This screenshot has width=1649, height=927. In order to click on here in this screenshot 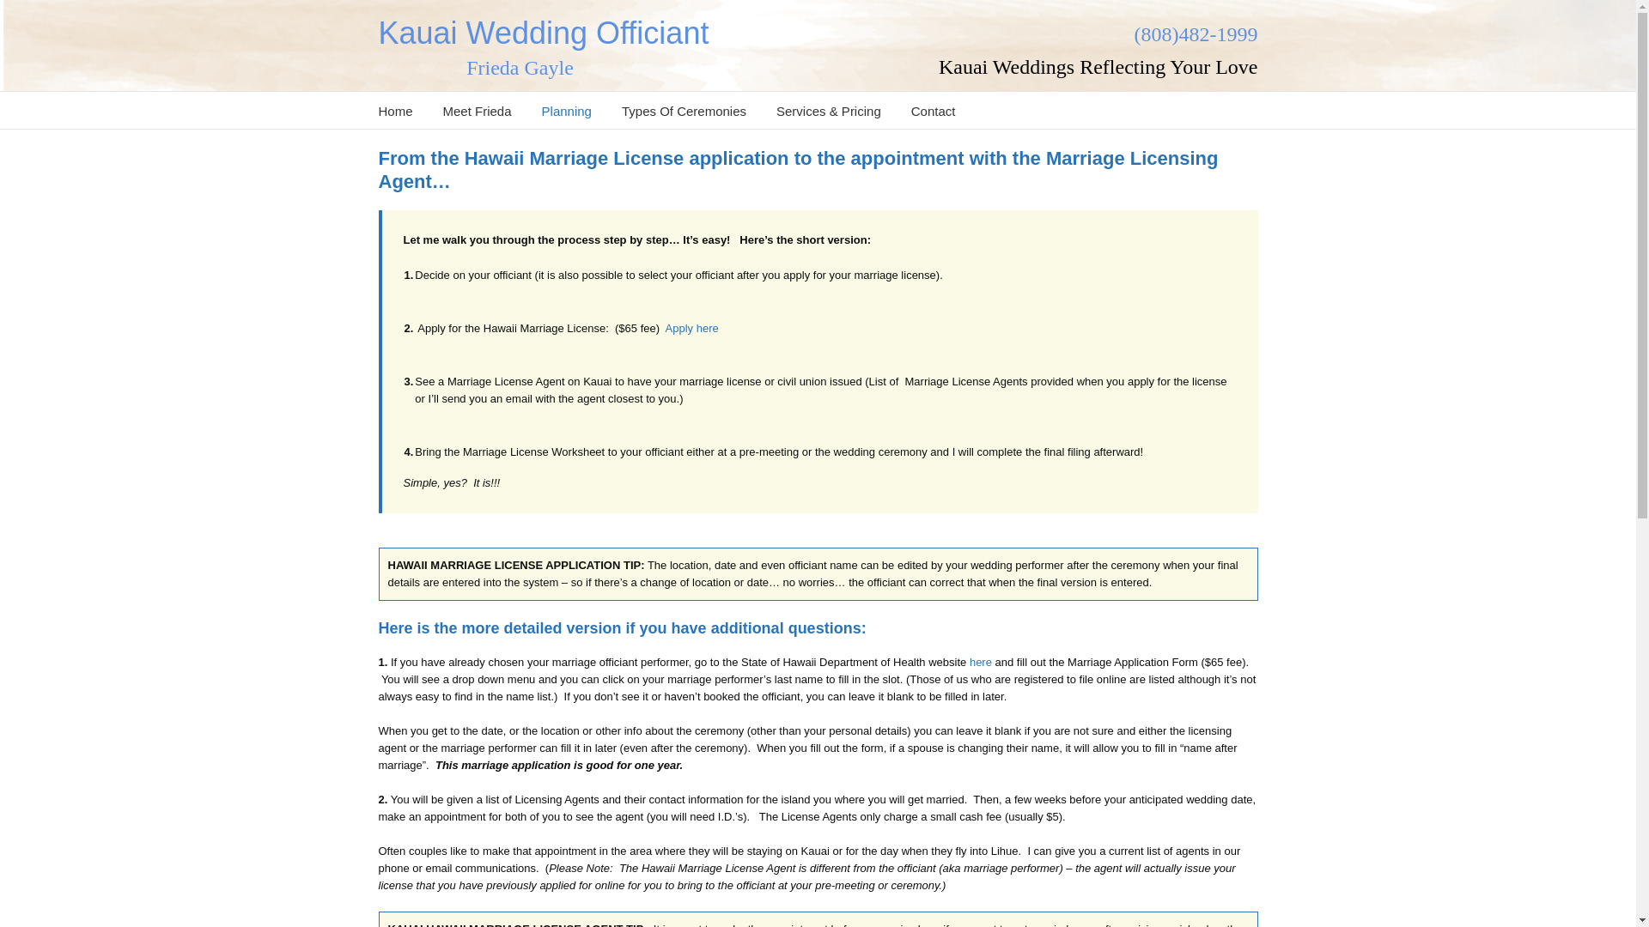, I will do `click(981, 661)`.